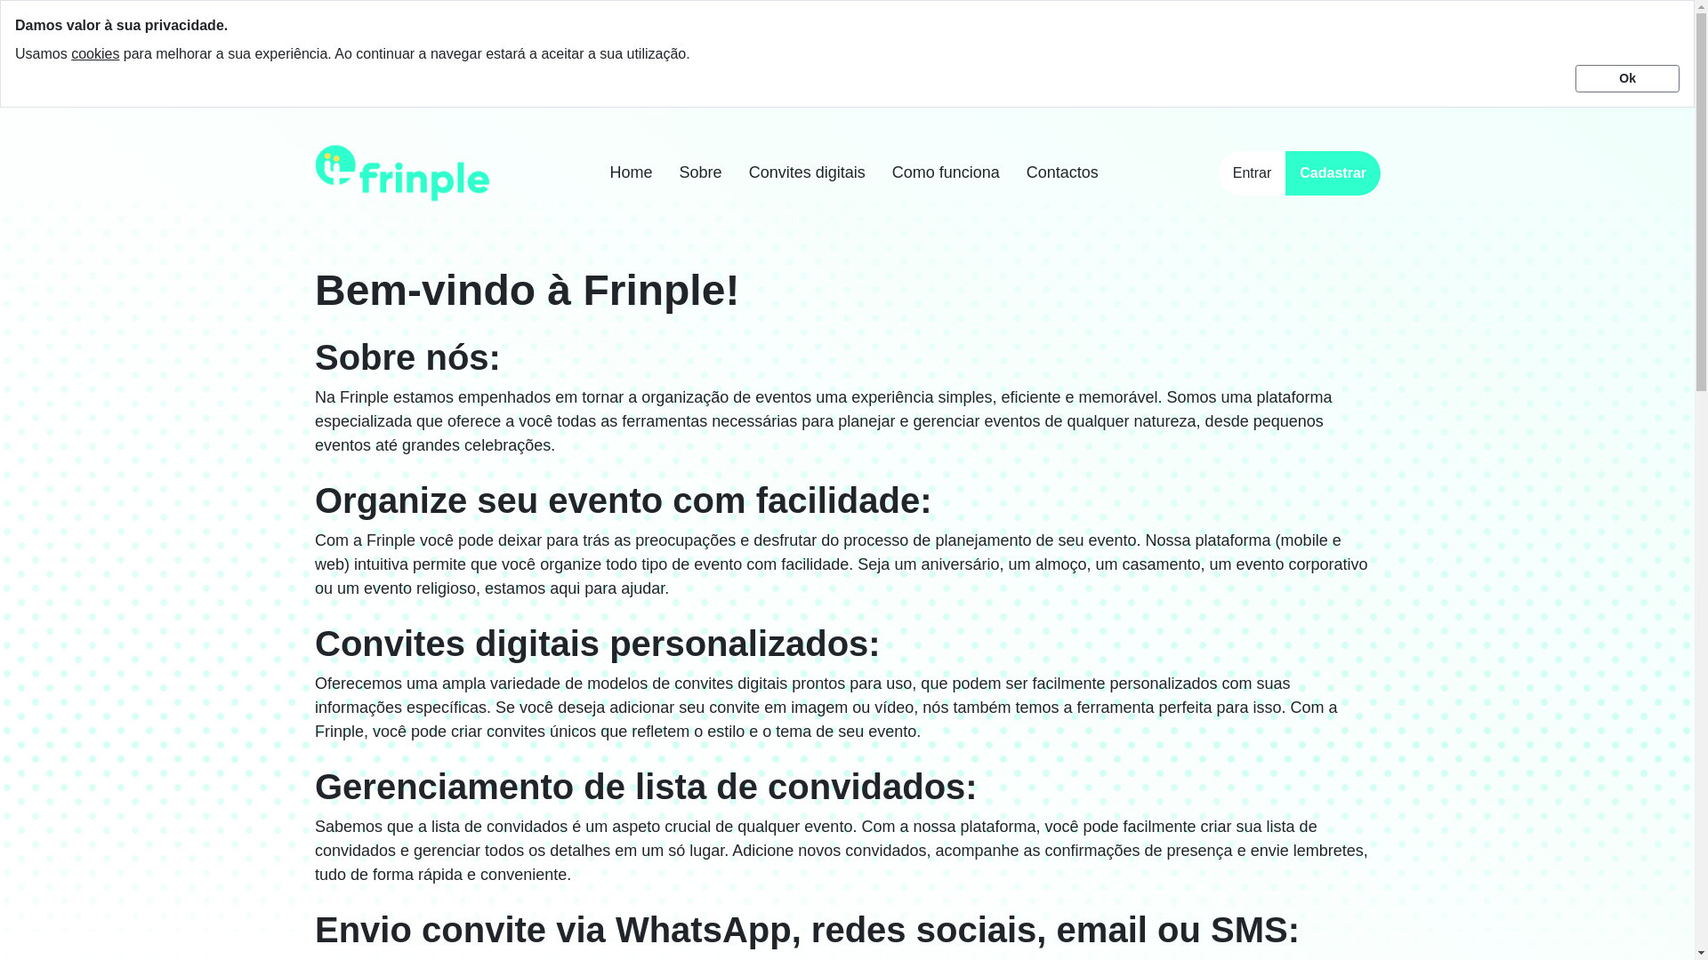 Image resolution: width=1708 pixels, height=960 pixels. I want to click on Contactos, so click(1062, 172).